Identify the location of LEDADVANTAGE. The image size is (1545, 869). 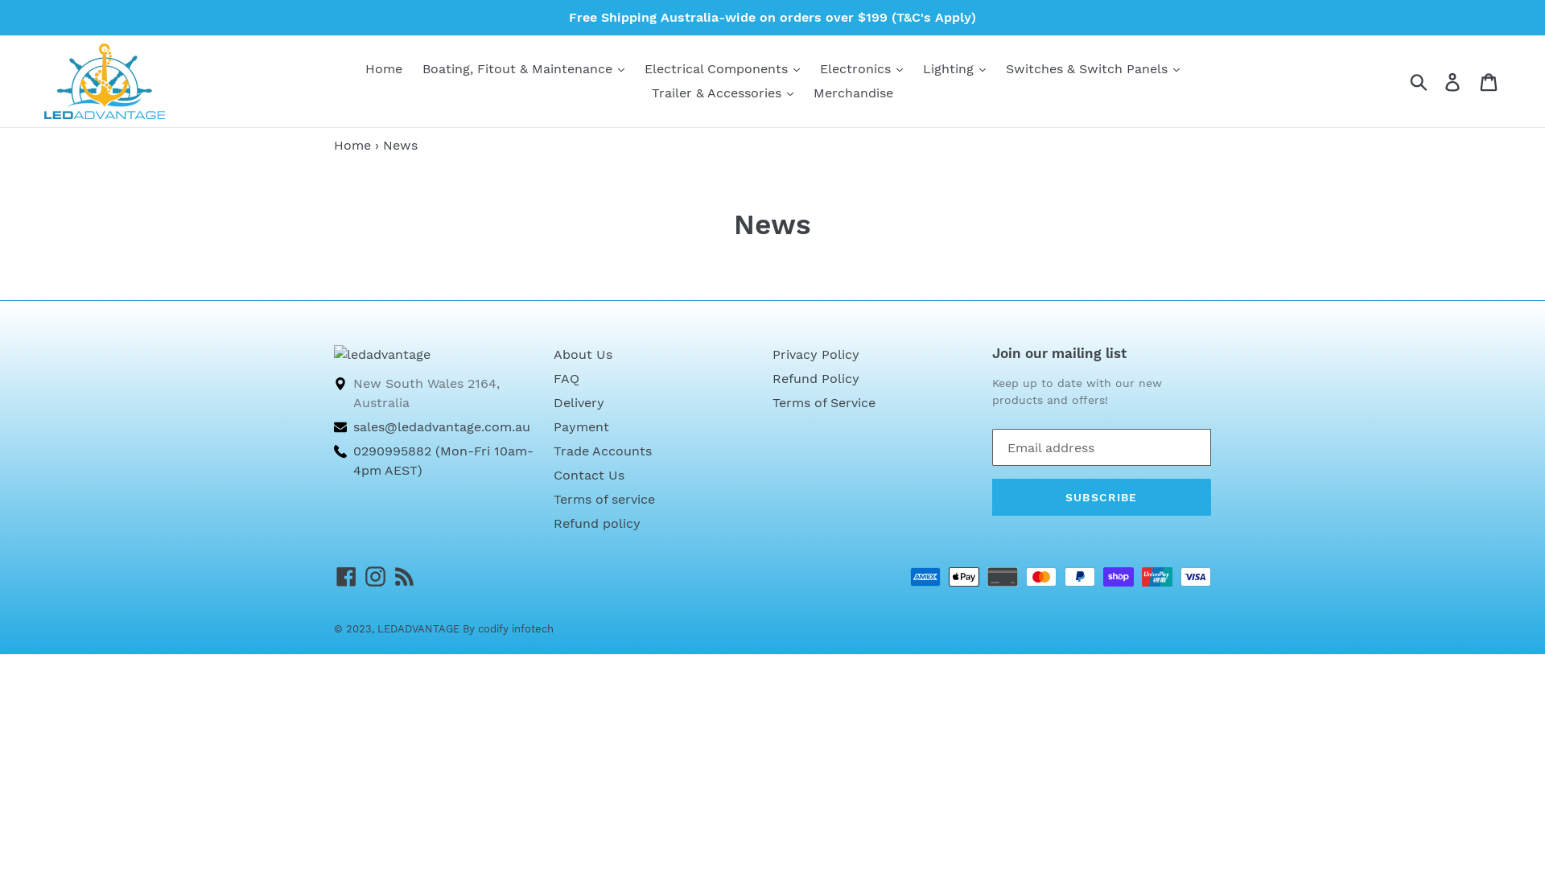
(418, 629).